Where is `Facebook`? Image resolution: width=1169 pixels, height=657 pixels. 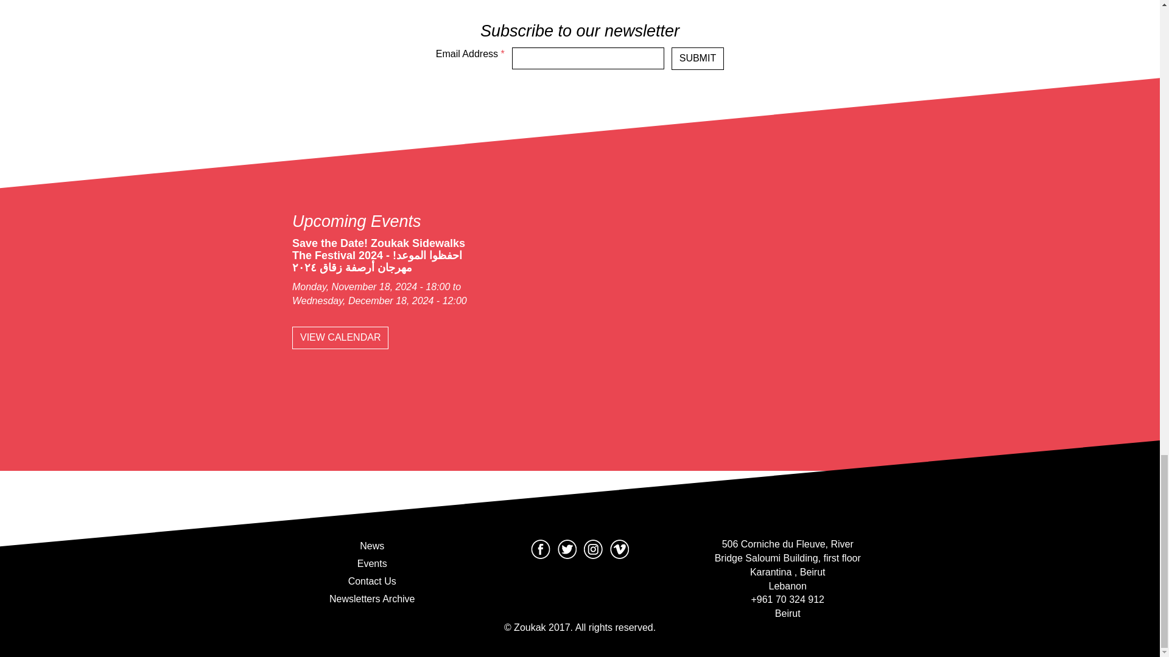
Facebook is located at coordinates (541, 549).